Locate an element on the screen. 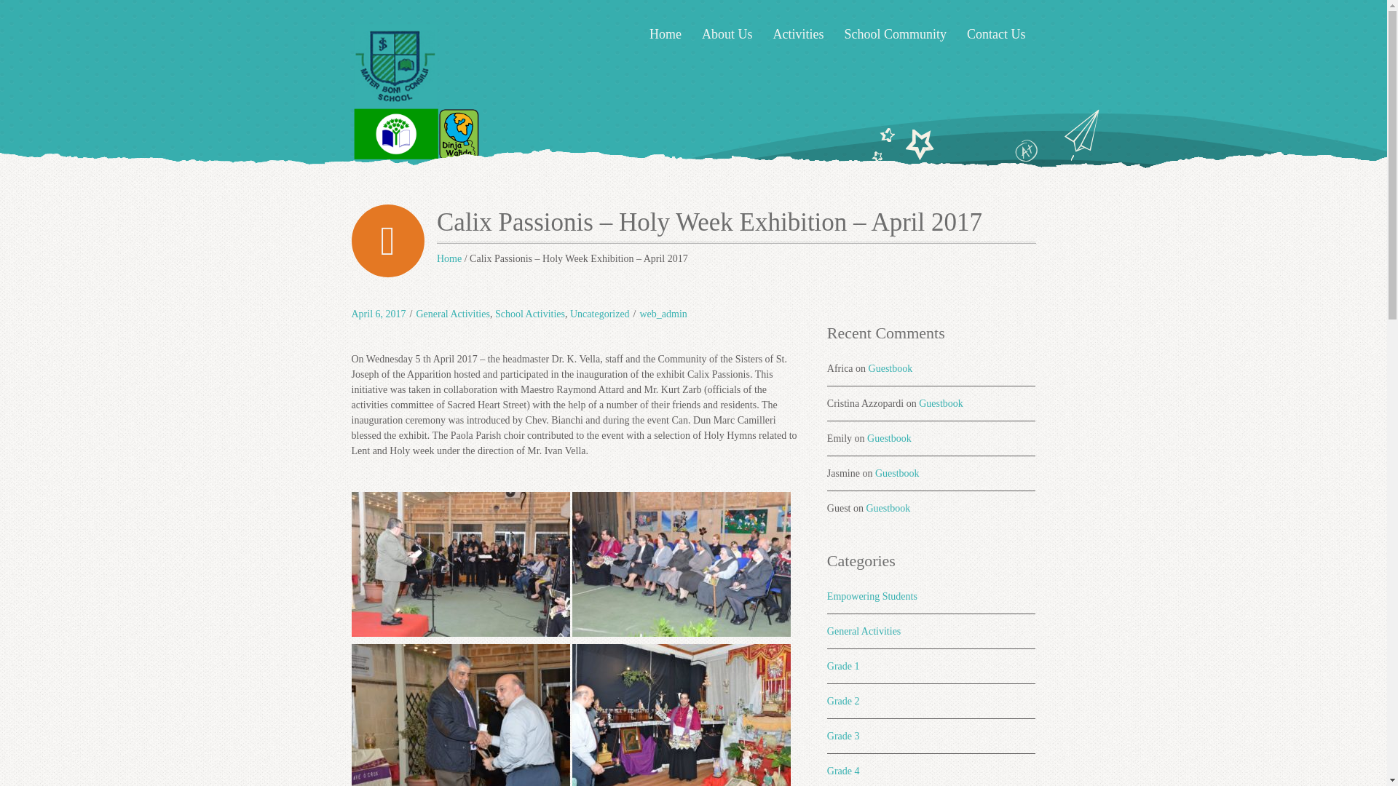  Grade 2 is located at coordinates (843, 700).